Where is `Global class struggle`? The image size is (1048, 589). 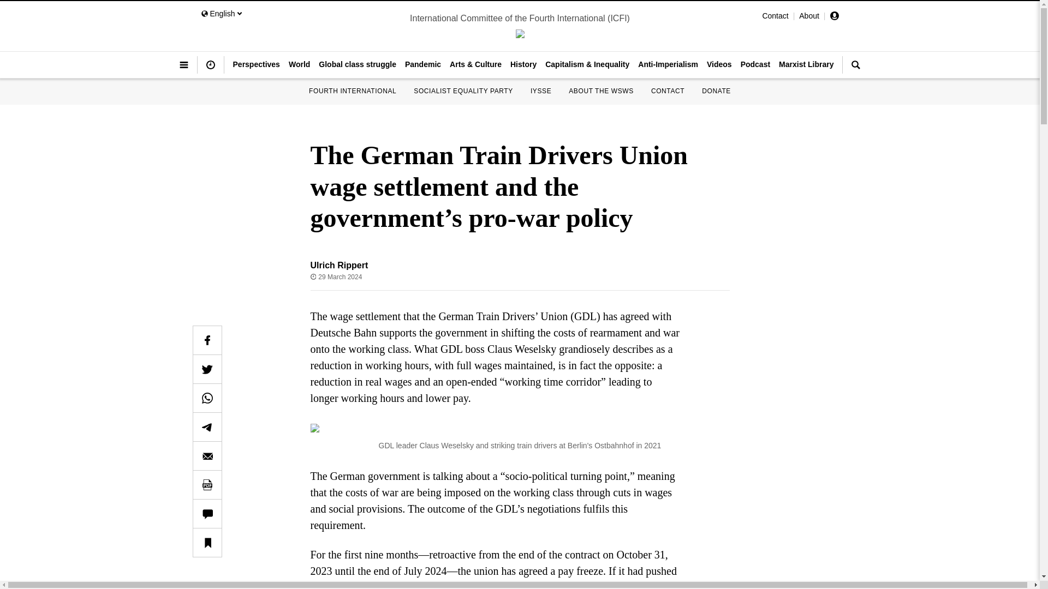
Global class struggle is located at coordinates (357, 64).